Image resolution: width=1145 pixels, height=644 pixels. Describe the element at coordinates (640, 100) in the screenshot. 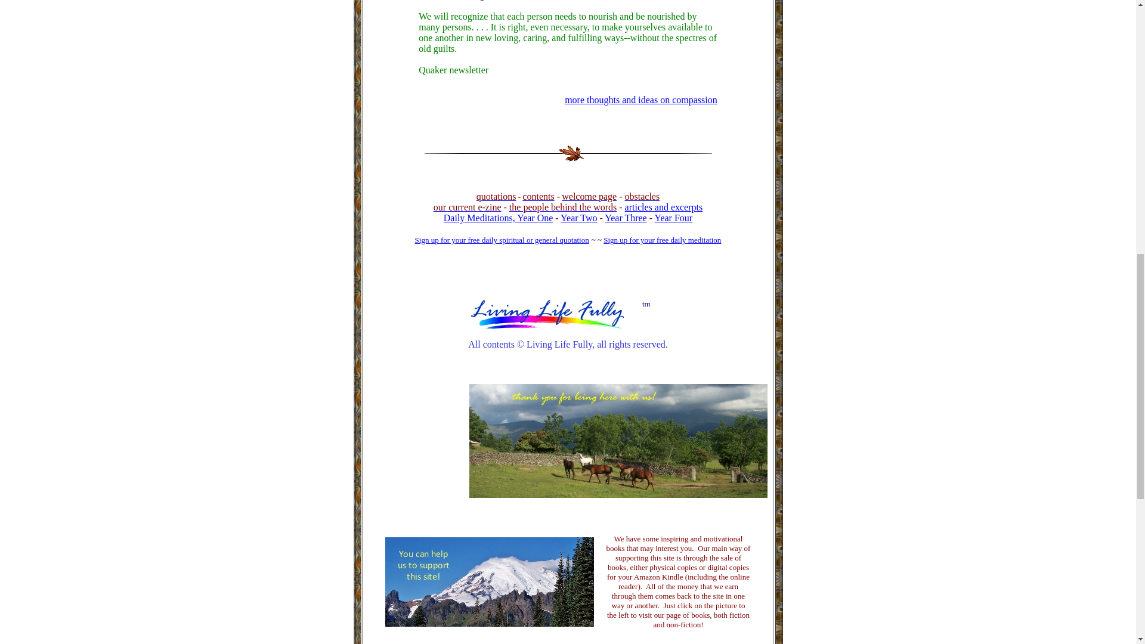

I see `more thoughts and ideas on compassion` at that location.